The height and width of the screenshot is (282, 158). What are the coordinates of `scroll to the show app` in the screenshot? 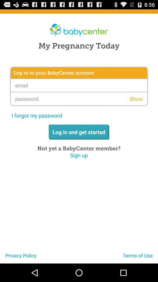 It's located at (136, 99).